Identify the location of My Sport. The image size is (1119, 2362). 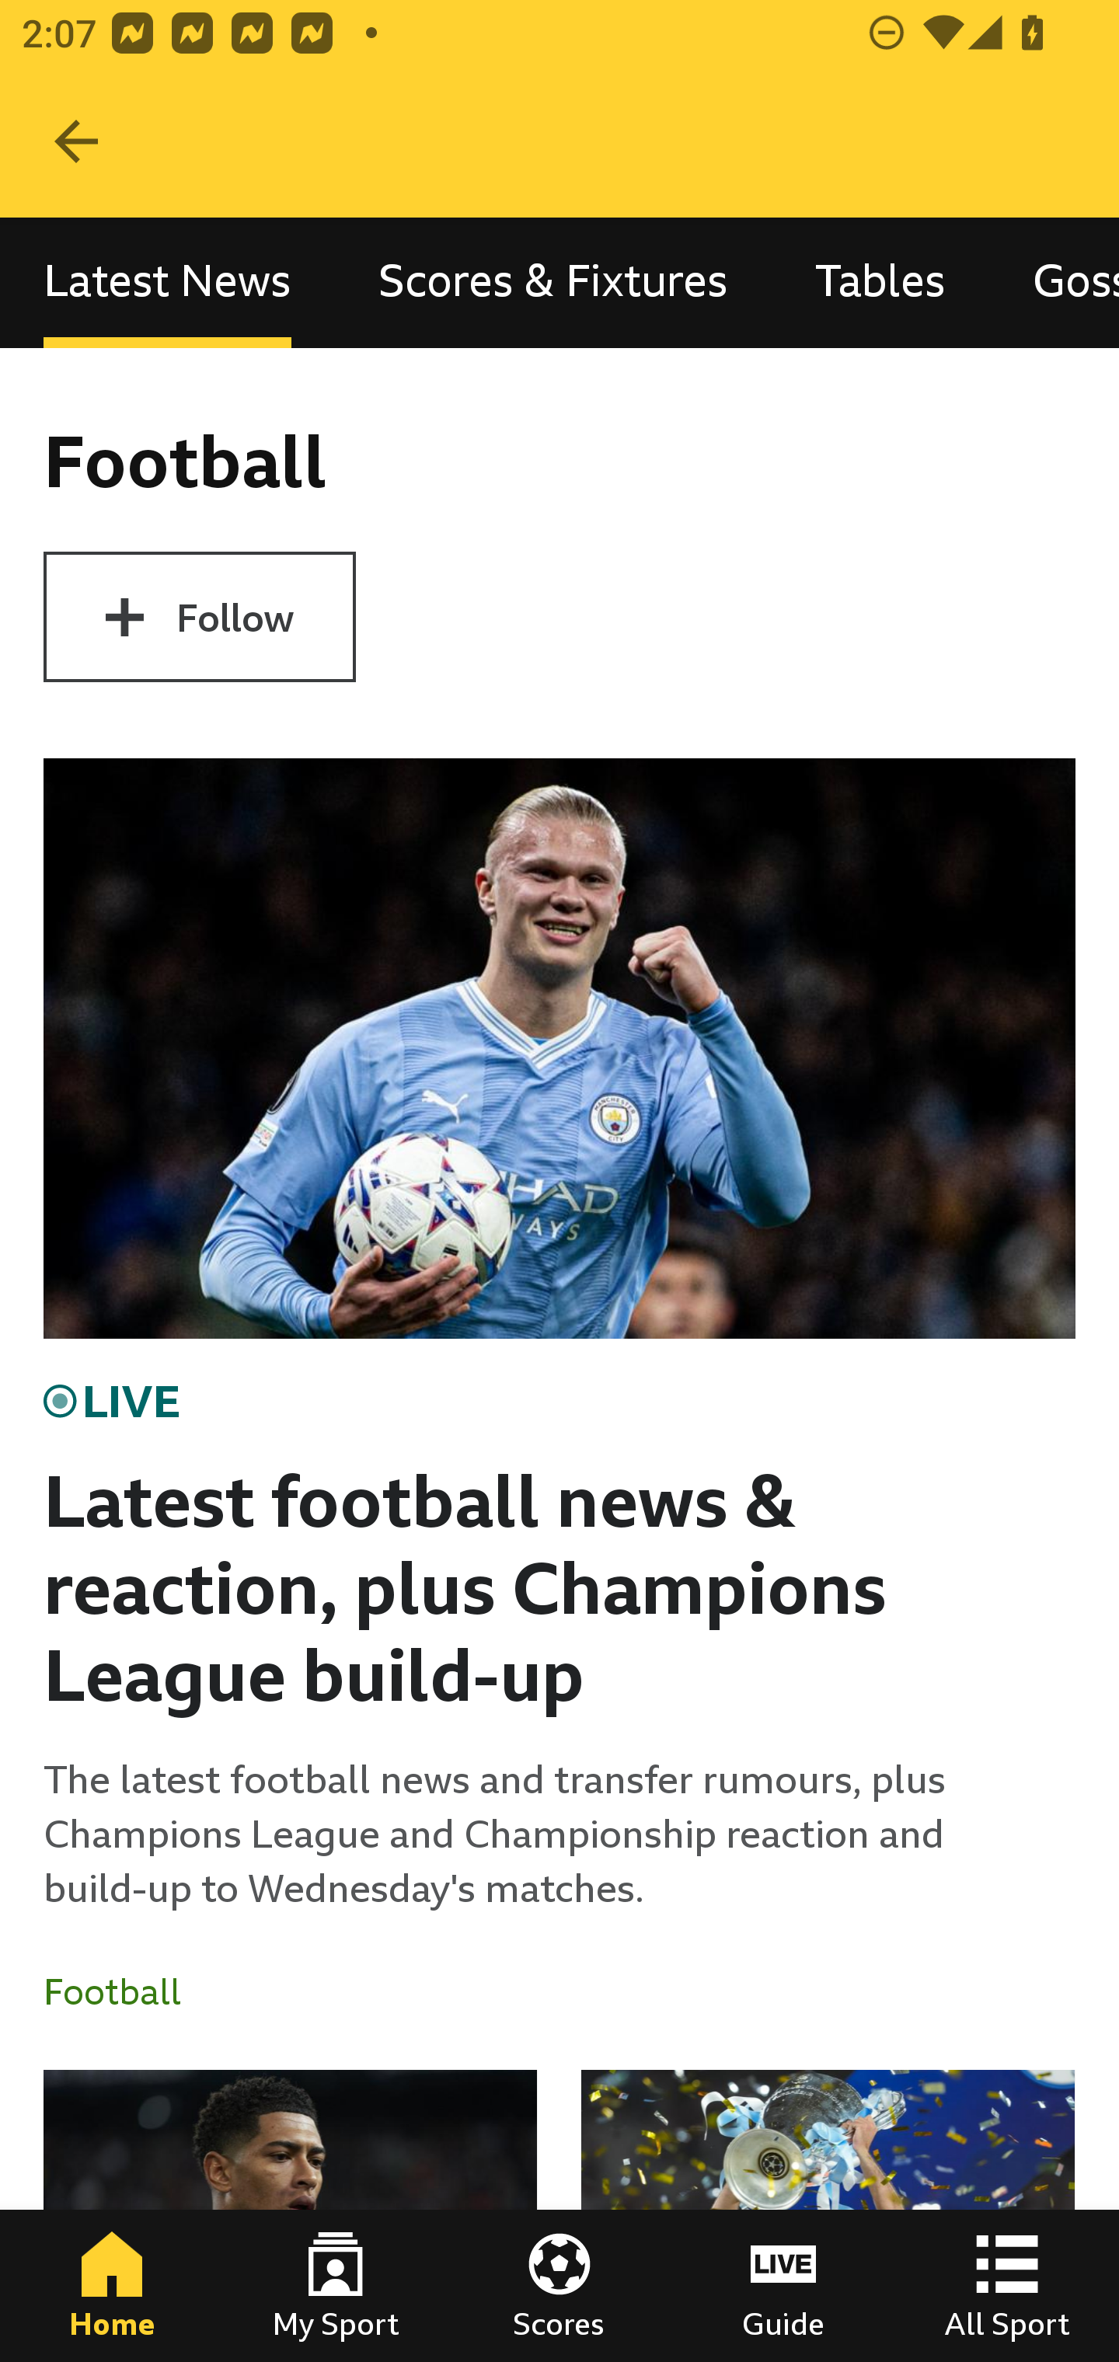
(336, 2286).